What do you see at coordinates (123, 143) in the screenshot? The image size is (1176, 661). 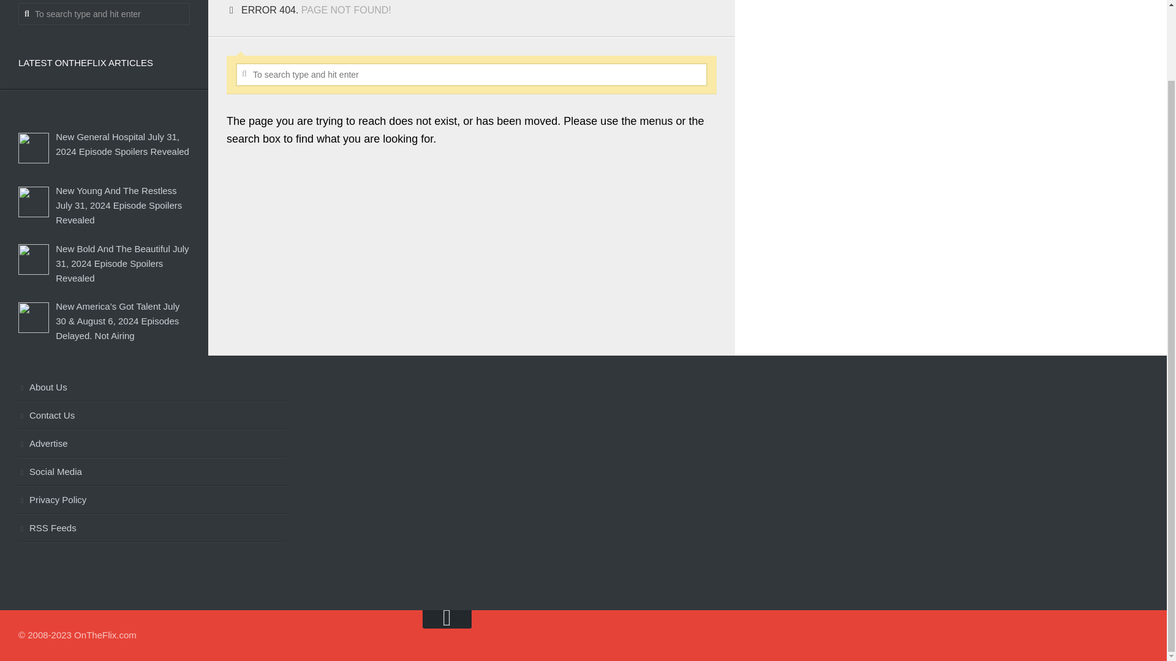 I see `New General Hospital July 31, 2024 Episode Spoilers Revealed` at bounding box center [123, 143].